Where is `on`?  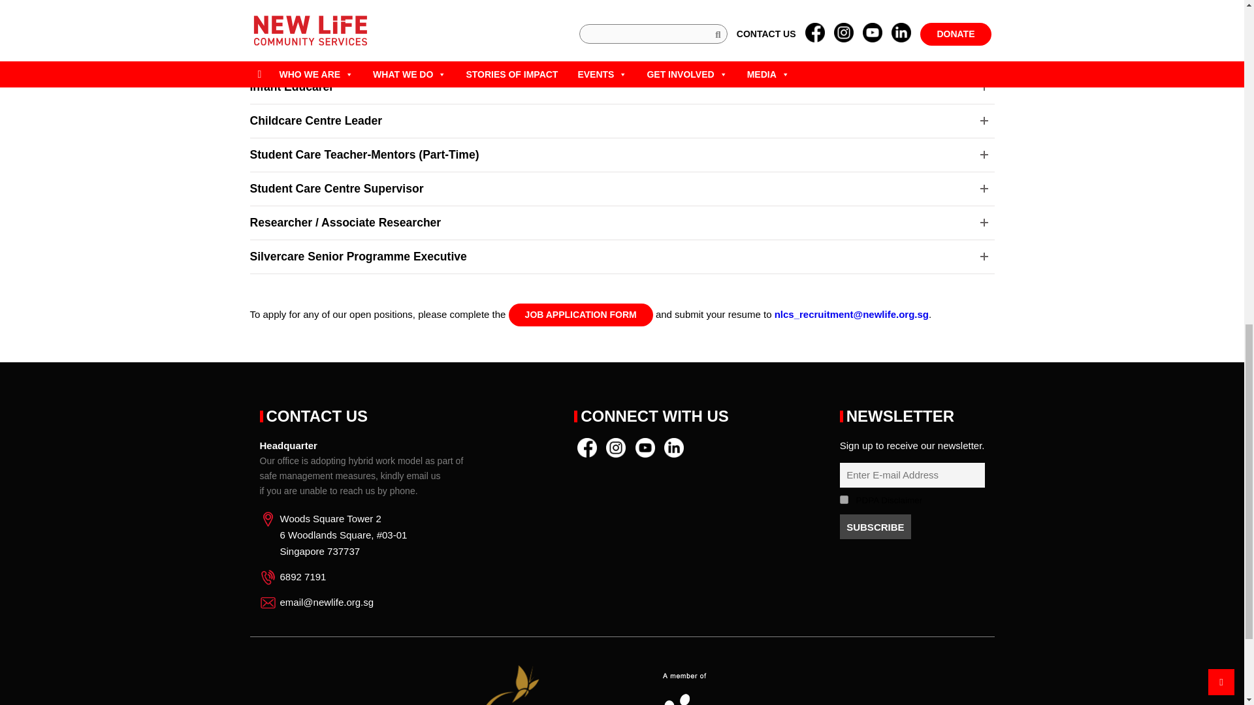
on is located at coordinates (844, 500).